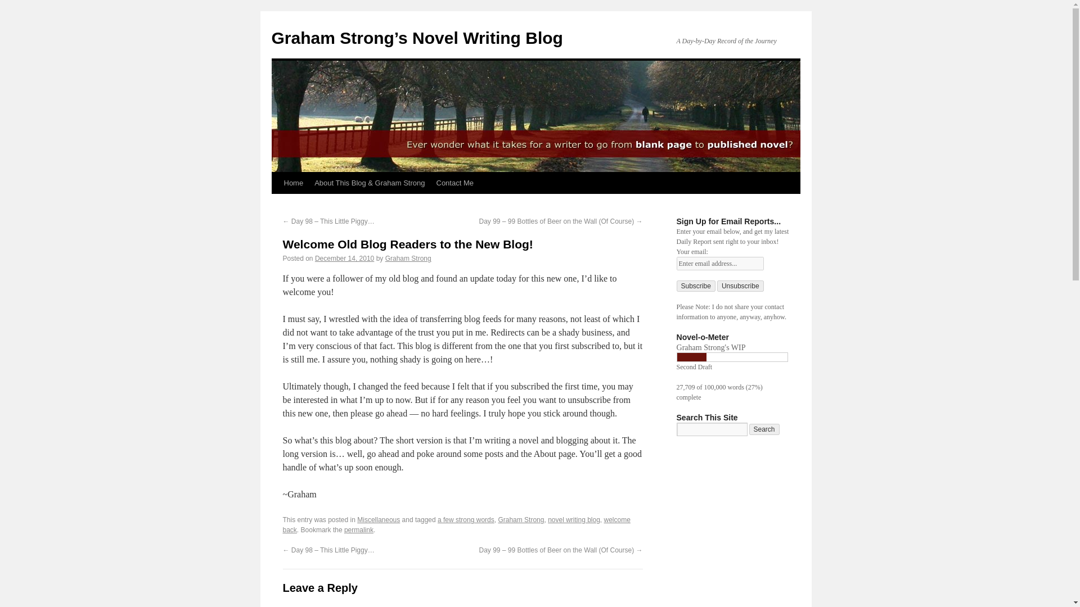 Image resolution: width=1080 pixels, height=607 pixels. What do you see at coordinates (695, 286) in the screenshot?
I see `Subscribe` at bounding box center [695, 286].